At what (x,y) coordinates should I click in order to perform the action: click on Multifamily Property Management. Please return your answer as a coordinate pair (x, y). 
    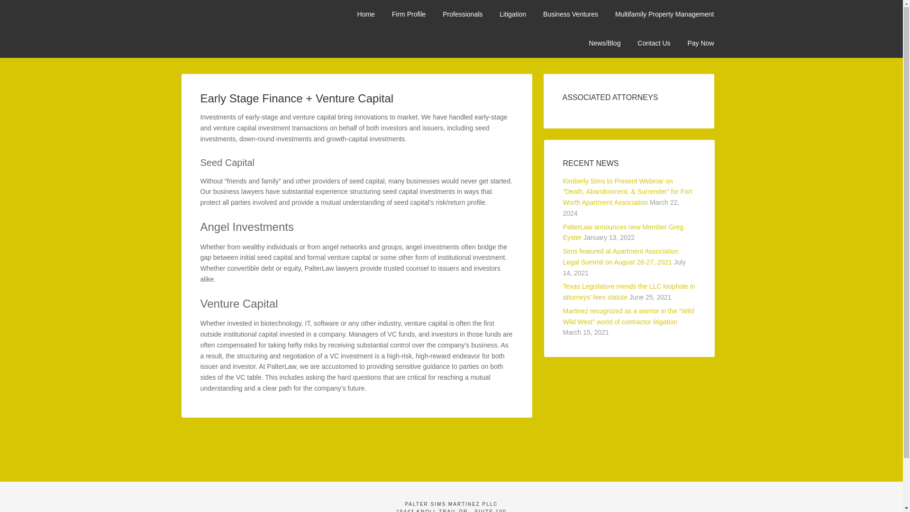
    Looking at the image, I should click on (664, 14).